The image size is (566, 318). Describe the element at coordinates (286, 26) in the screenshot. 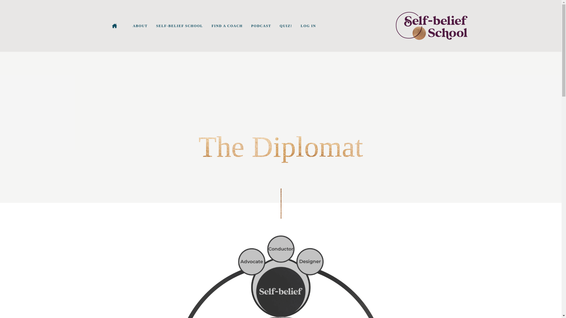

I see `QUIZ!` at that location.